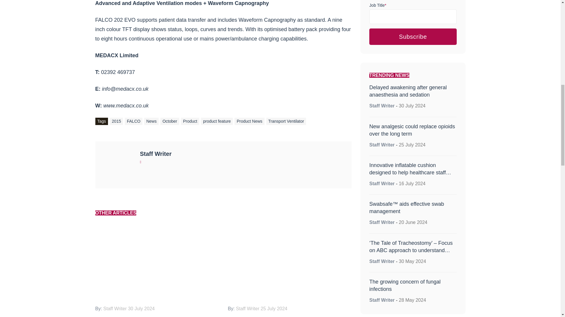 The height and width of the screenshot is (317, 565). What do you see at coordinates (156, 154) in the screenshot?
I see `Posts by Staff Writer` at bounding box center [156, 154].